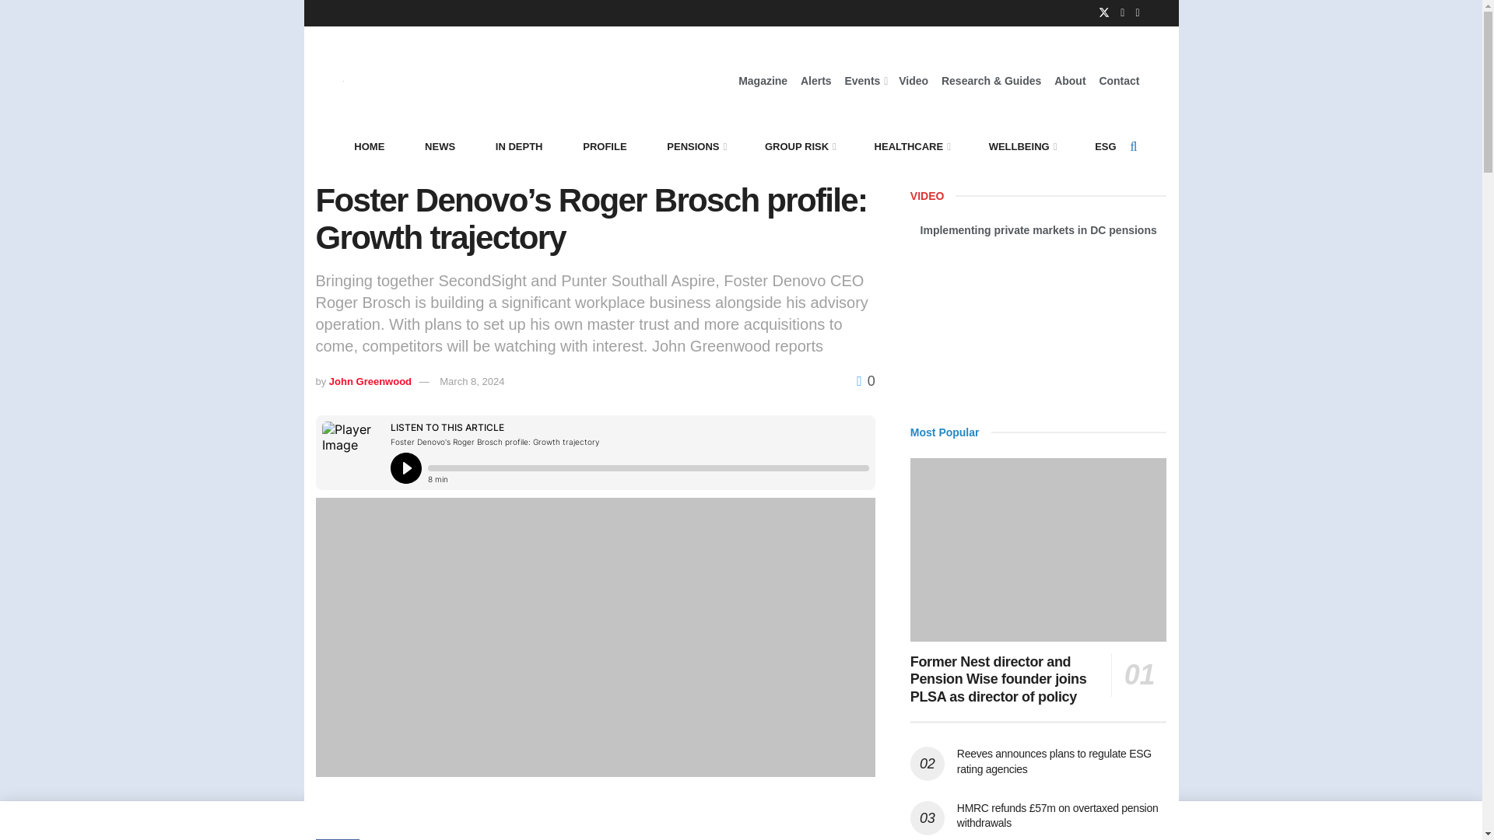 Image resolution: width=1494 pixels, height=840 pixels. I want to click on Magazine, so click(763, 80).